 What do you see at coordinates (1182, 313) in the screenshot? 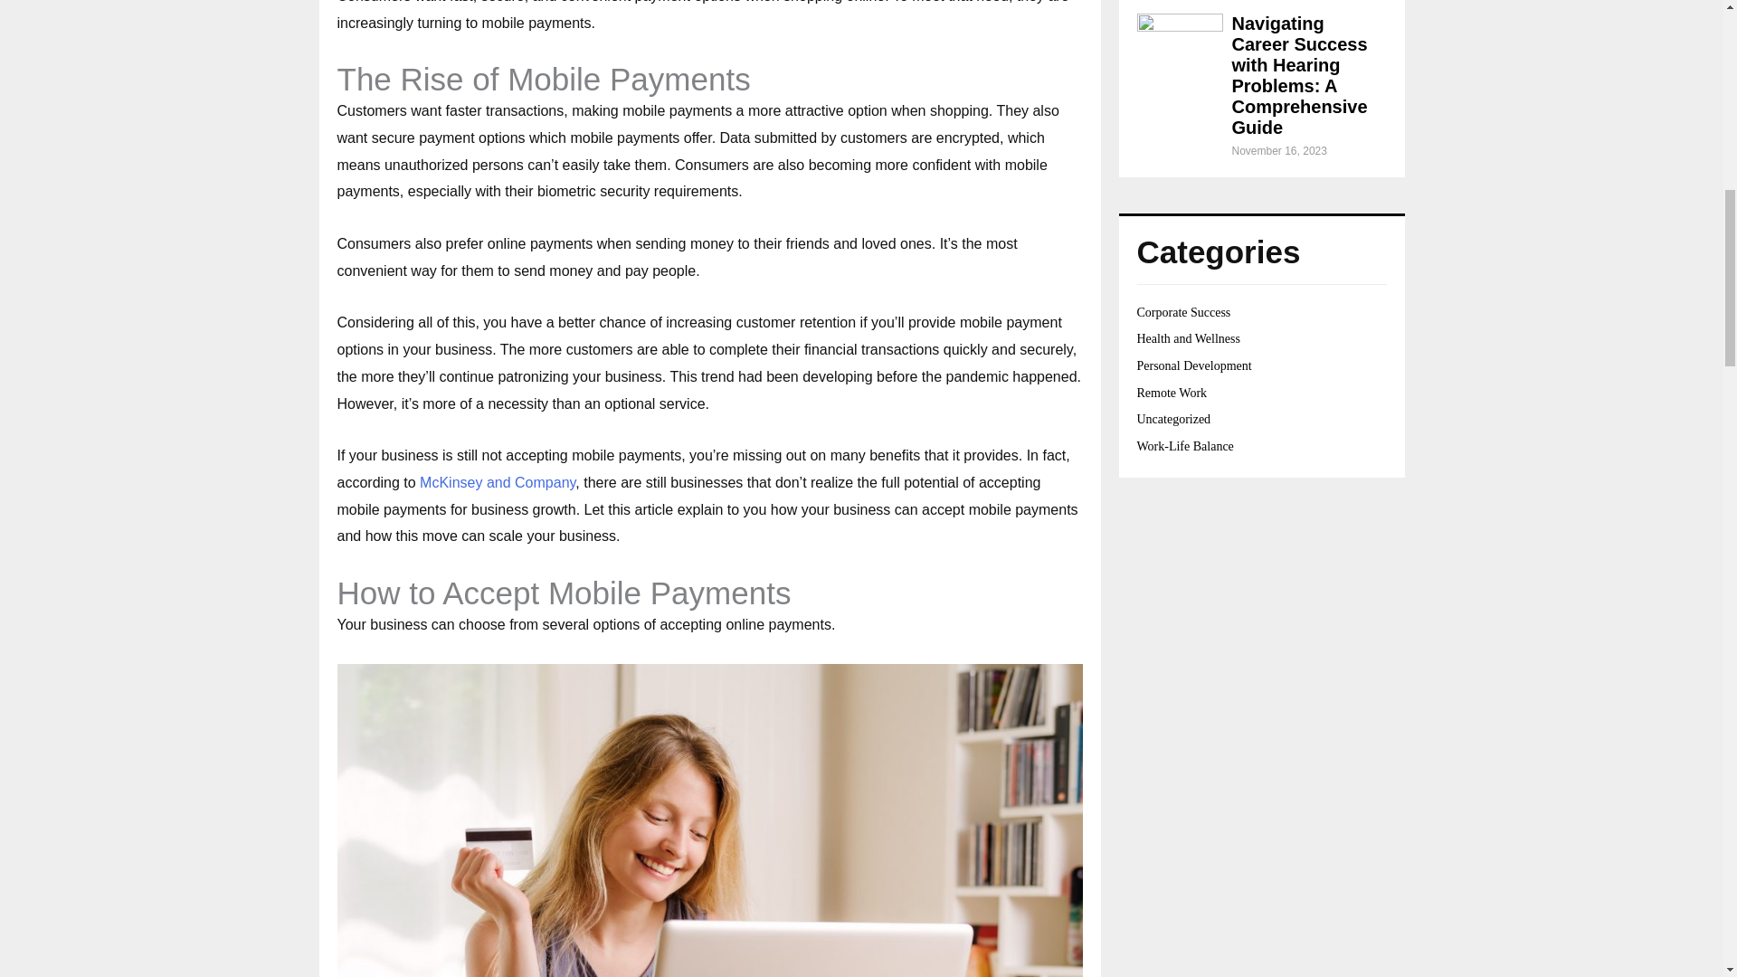
I see `Corporate Success` at bounding box center [1182, 313].